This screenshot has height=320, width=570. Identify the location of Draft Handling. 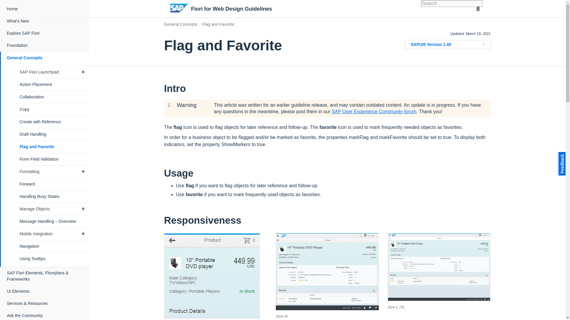
(51, 135).